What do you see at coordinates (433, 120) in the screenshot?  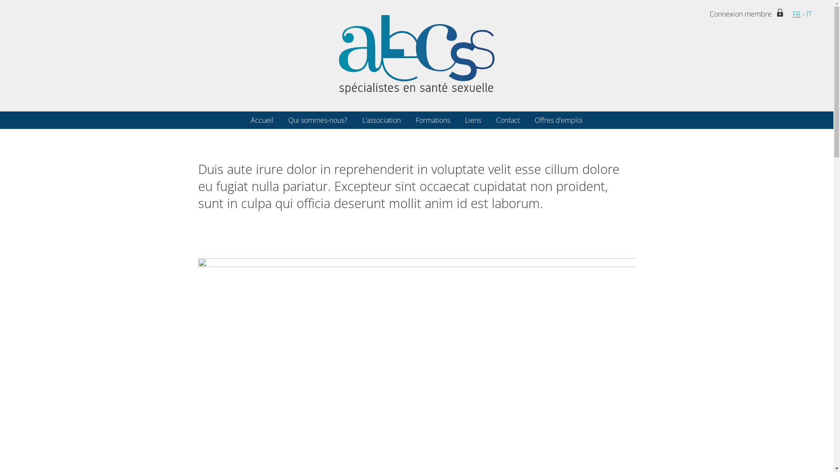 I see `Formations` at bounding box center [433, 120].